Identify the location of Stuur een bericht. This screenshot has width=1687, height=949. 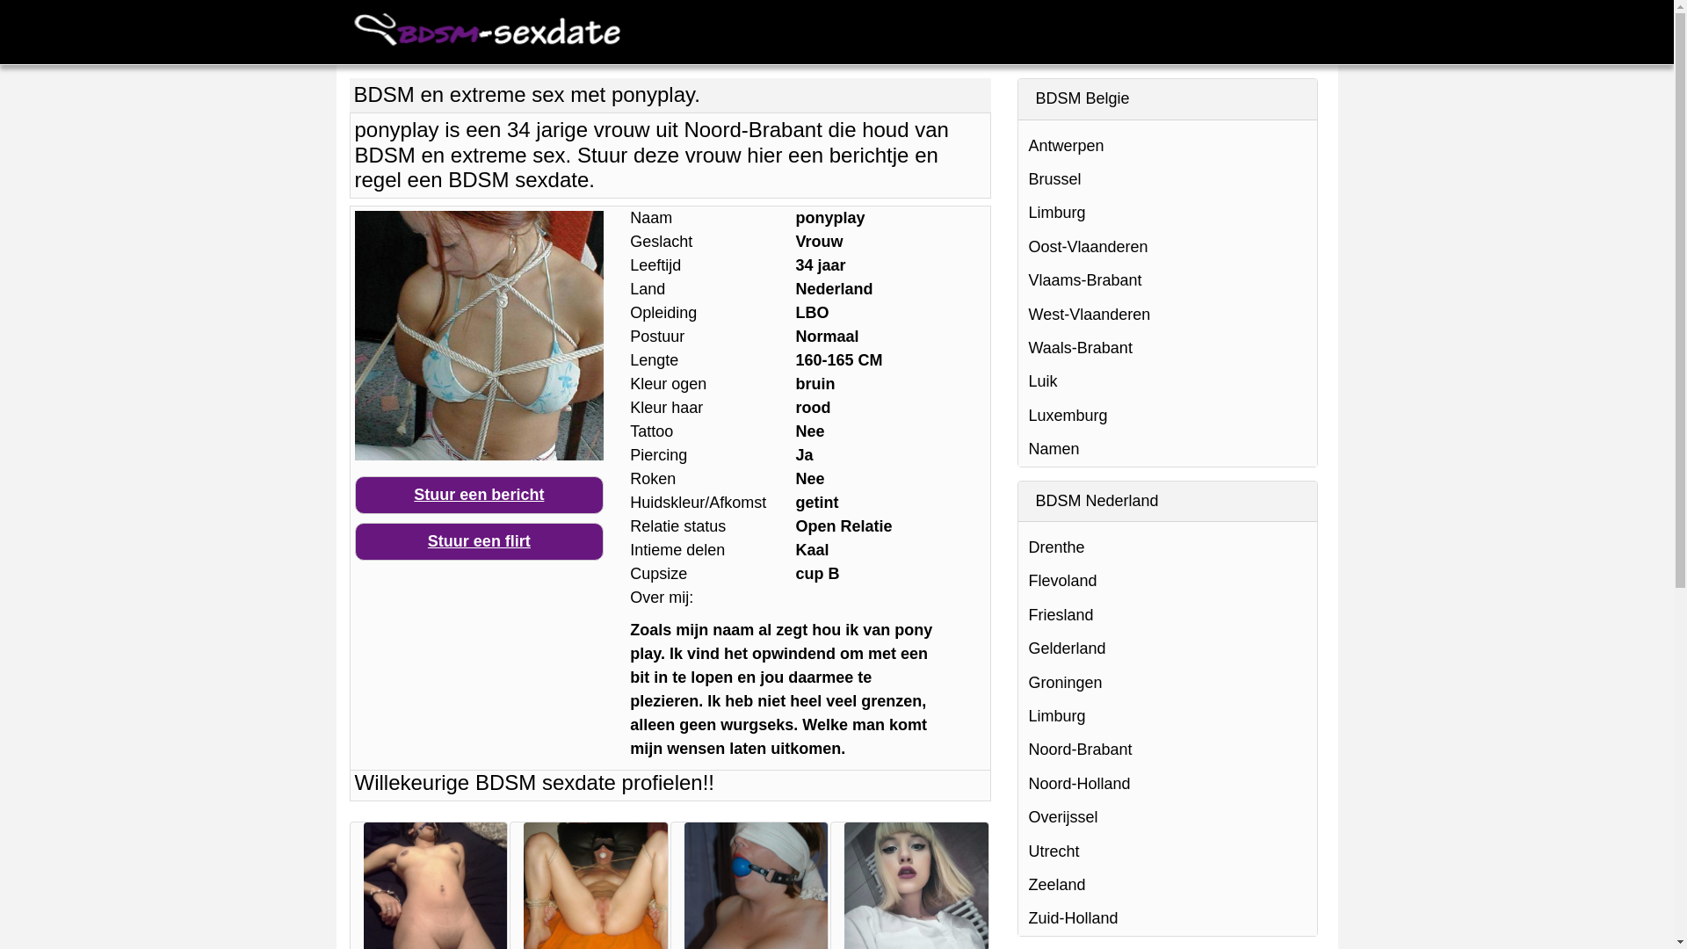
(479, 495).